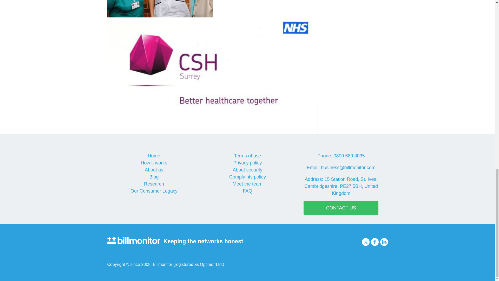 The image size is (499, 281). I want to click on How it works, so click(154, 163).